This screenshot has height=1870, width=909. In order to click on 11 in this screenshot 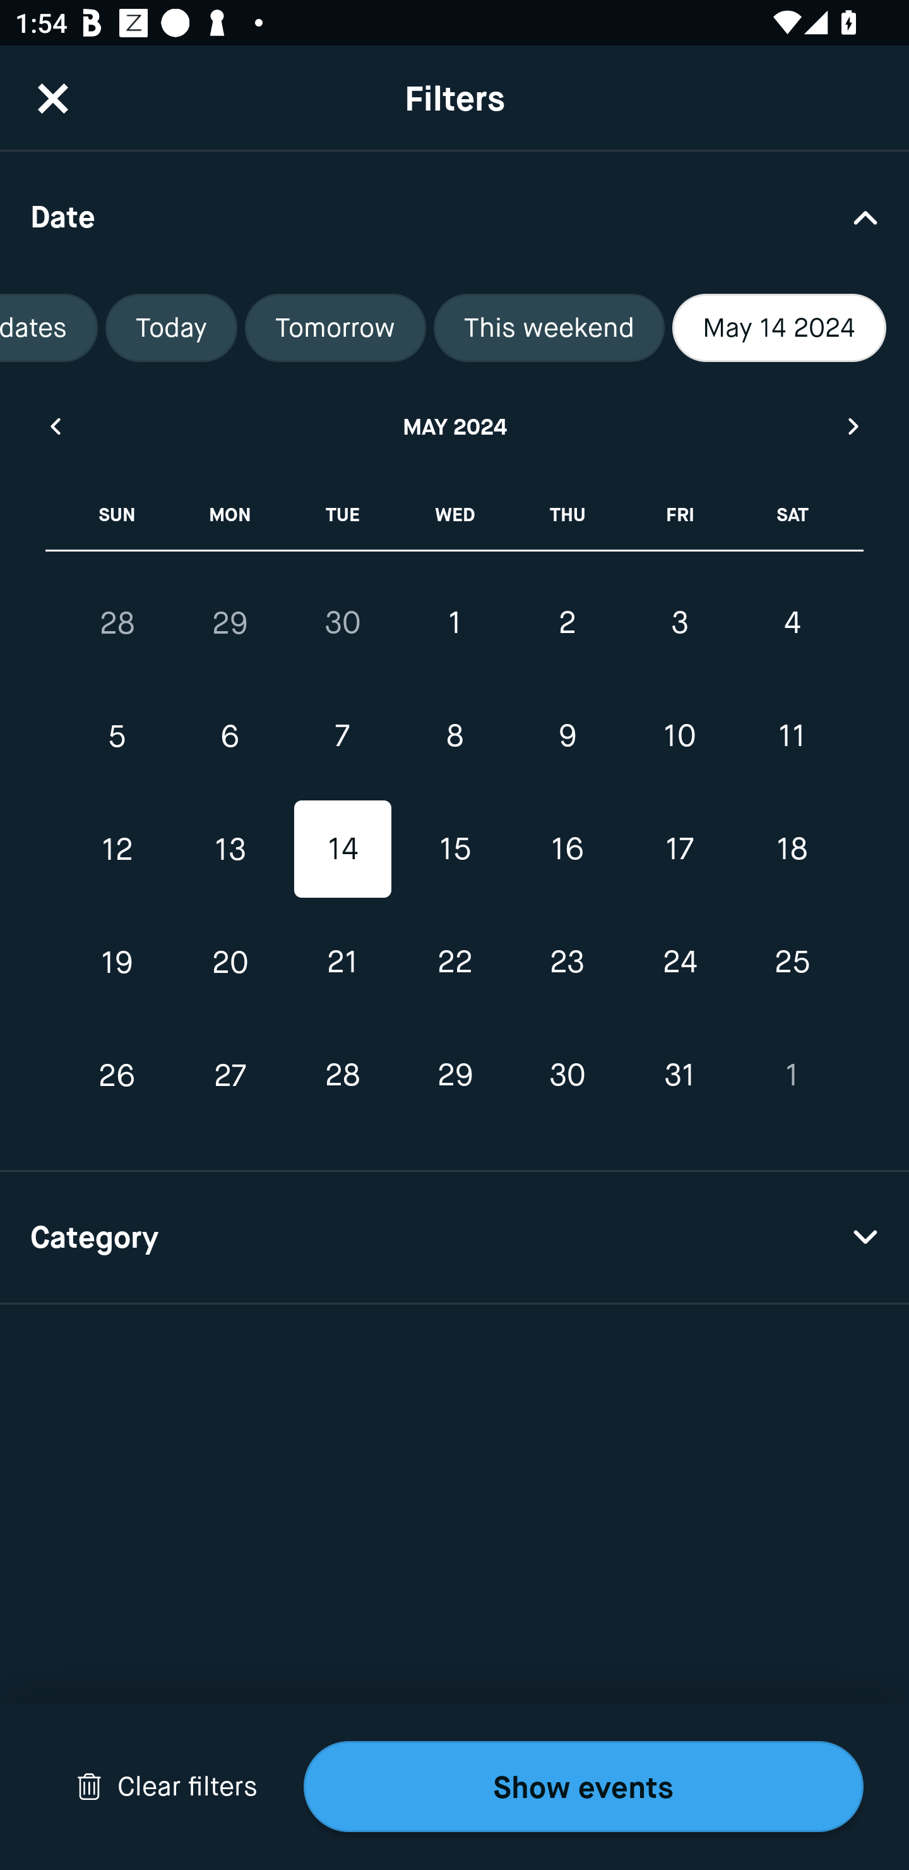, I will do `click(792, 737)`.